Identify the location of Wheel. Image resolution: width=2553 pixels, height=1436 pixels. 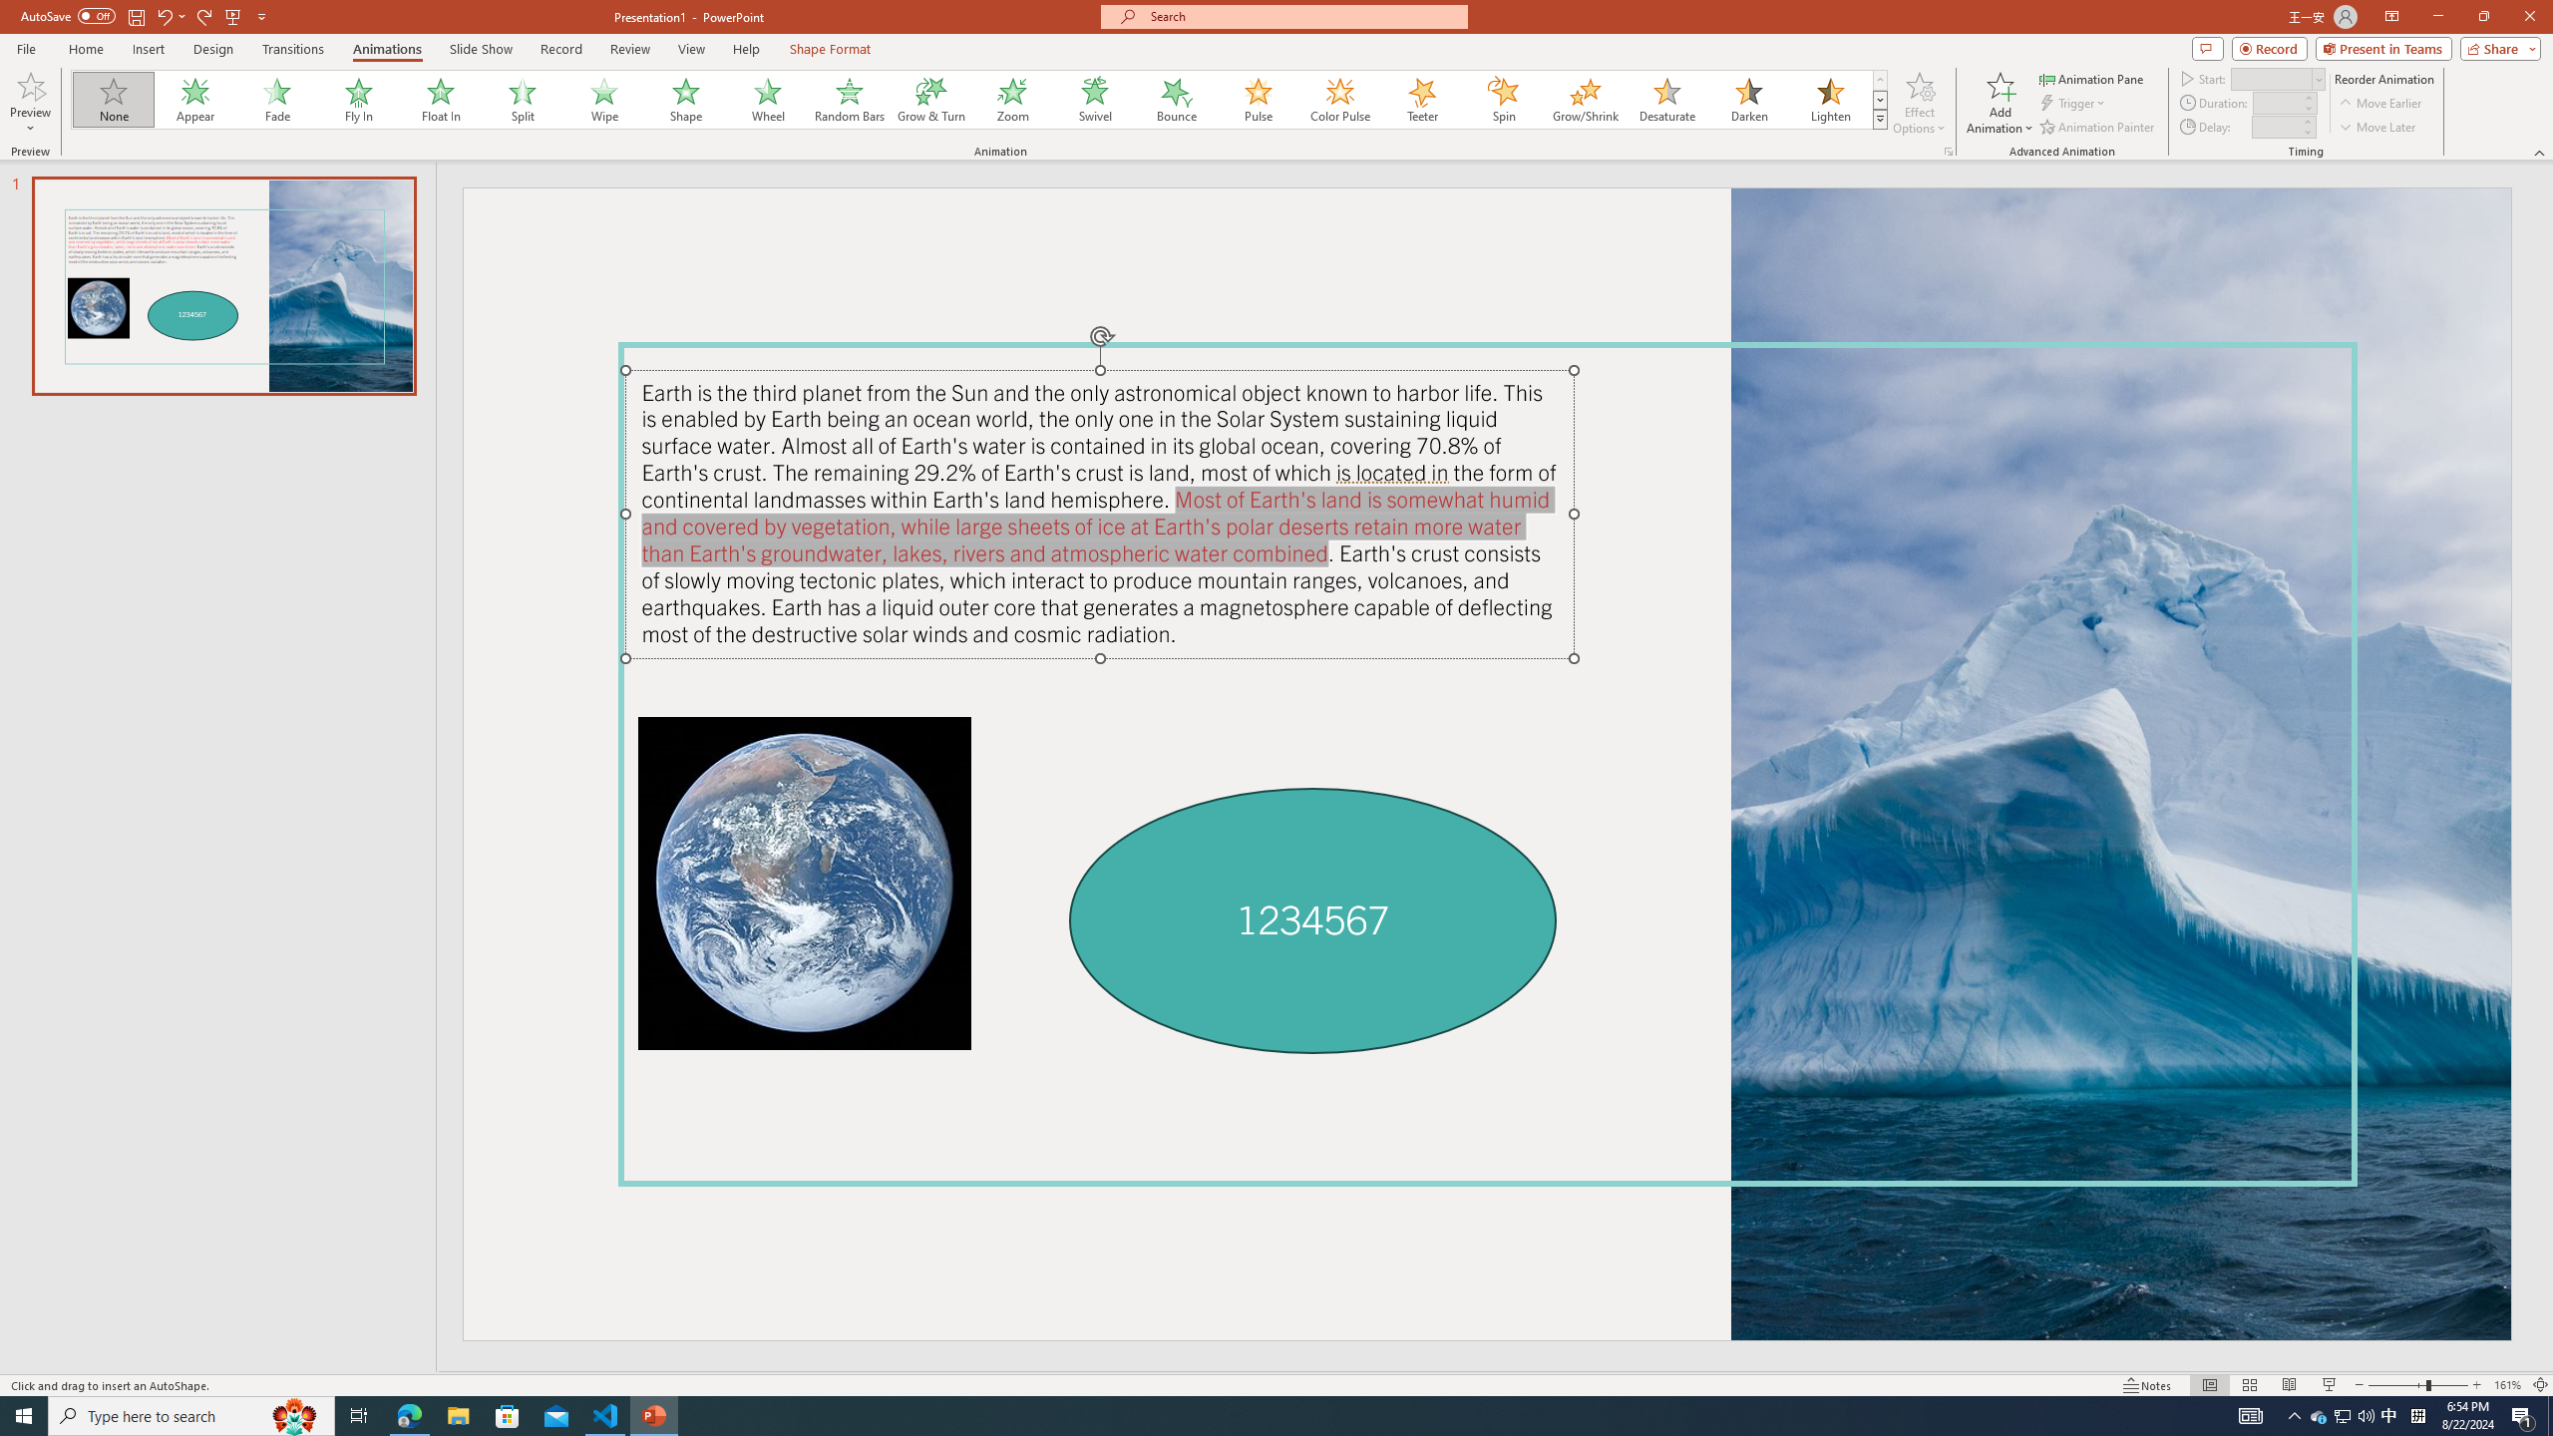
(768, 100).